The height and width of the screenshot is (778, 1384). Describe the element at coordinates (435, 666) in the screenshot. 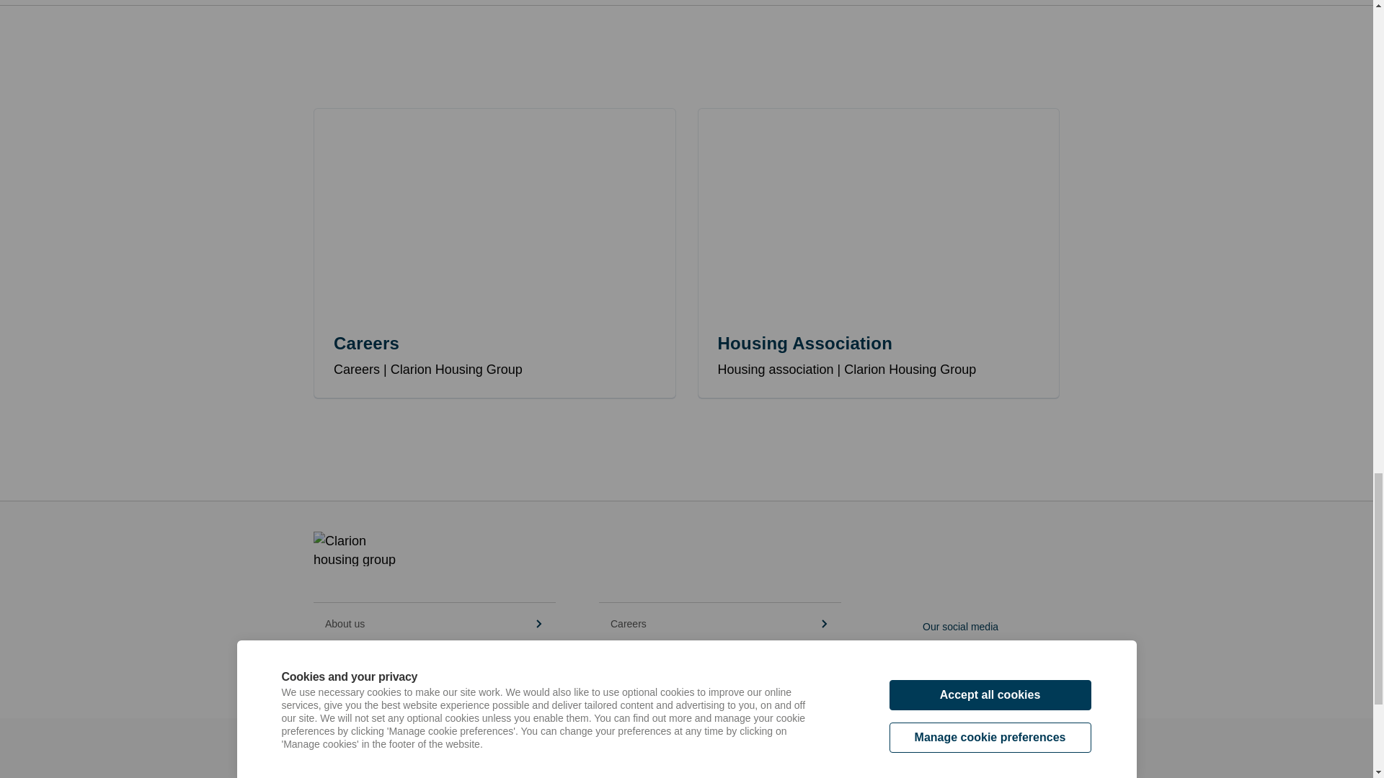

I see `Contact us` at that location.